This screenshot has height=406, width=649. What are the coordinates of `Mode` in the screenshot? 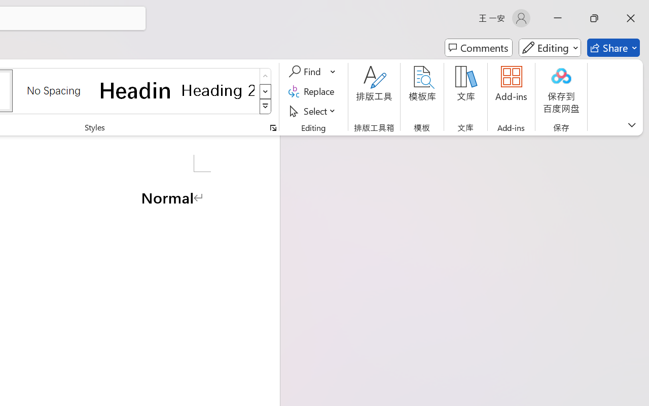 It's located at (550, 48).